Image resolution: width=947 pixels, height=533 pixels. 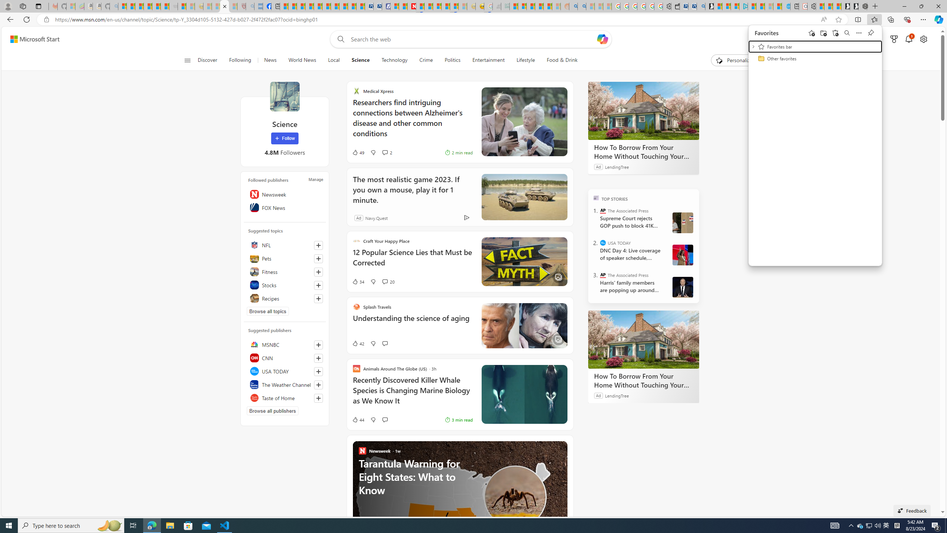 I want to click on Start, so click(x=847, y=33).